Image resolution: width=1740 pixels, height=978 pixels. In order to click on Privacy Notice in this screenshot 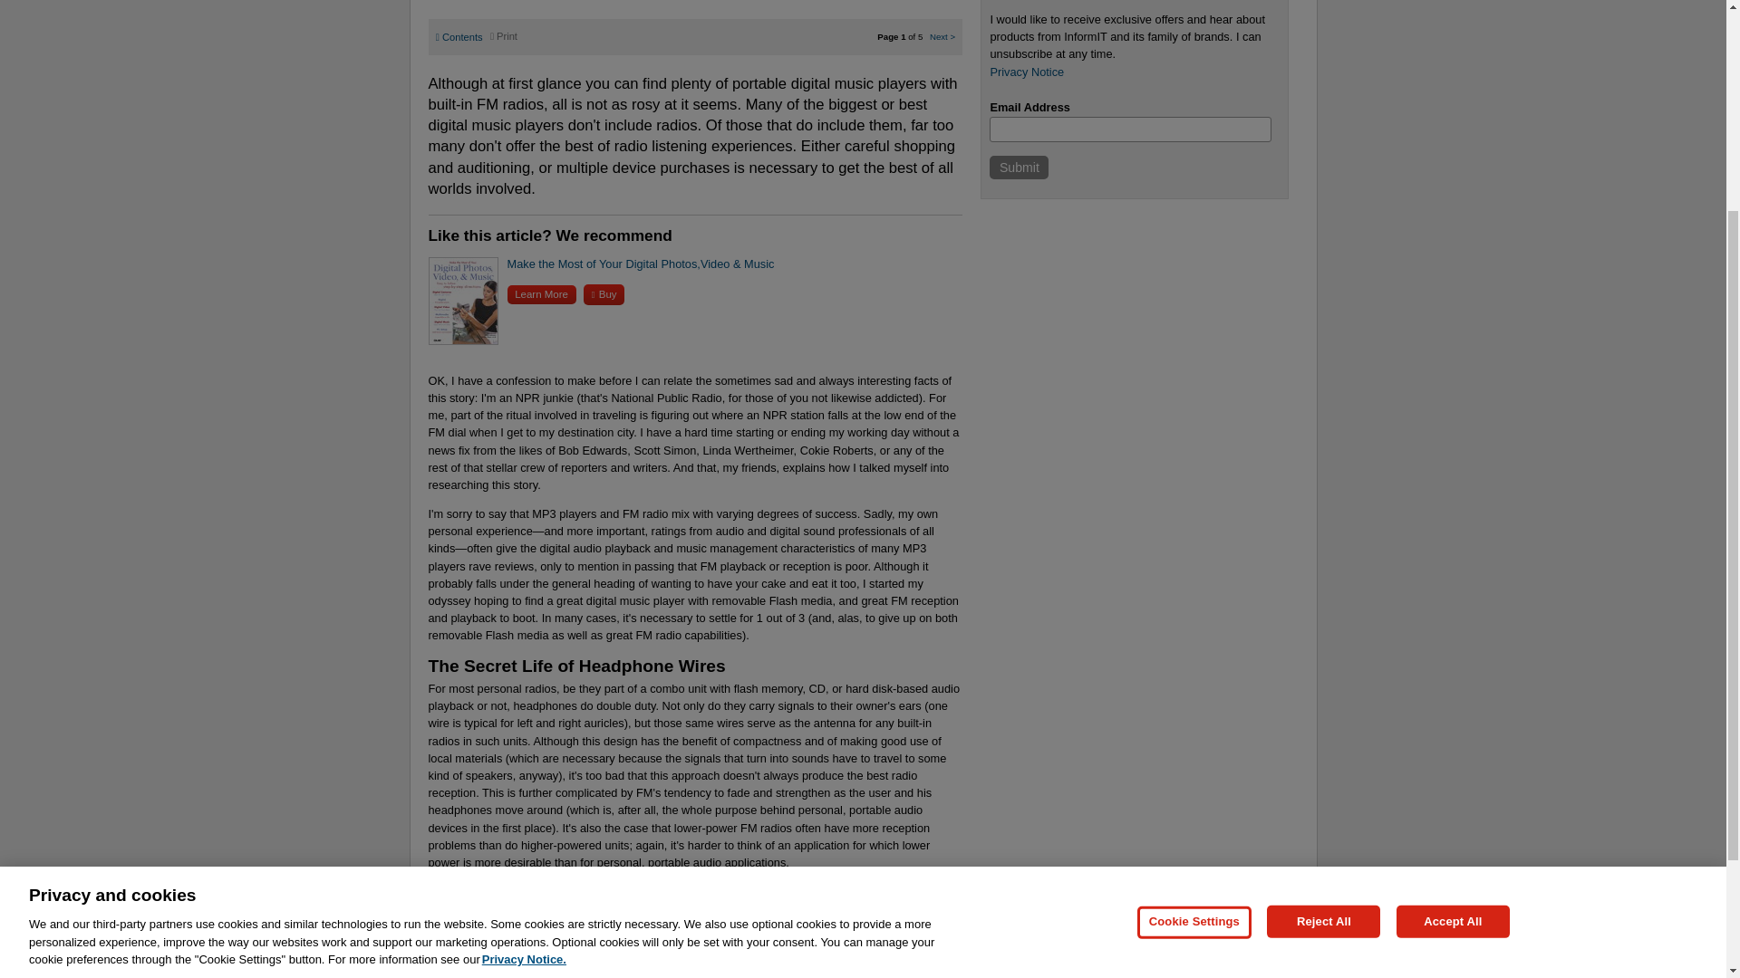, I will do `click(1026, 72)`.